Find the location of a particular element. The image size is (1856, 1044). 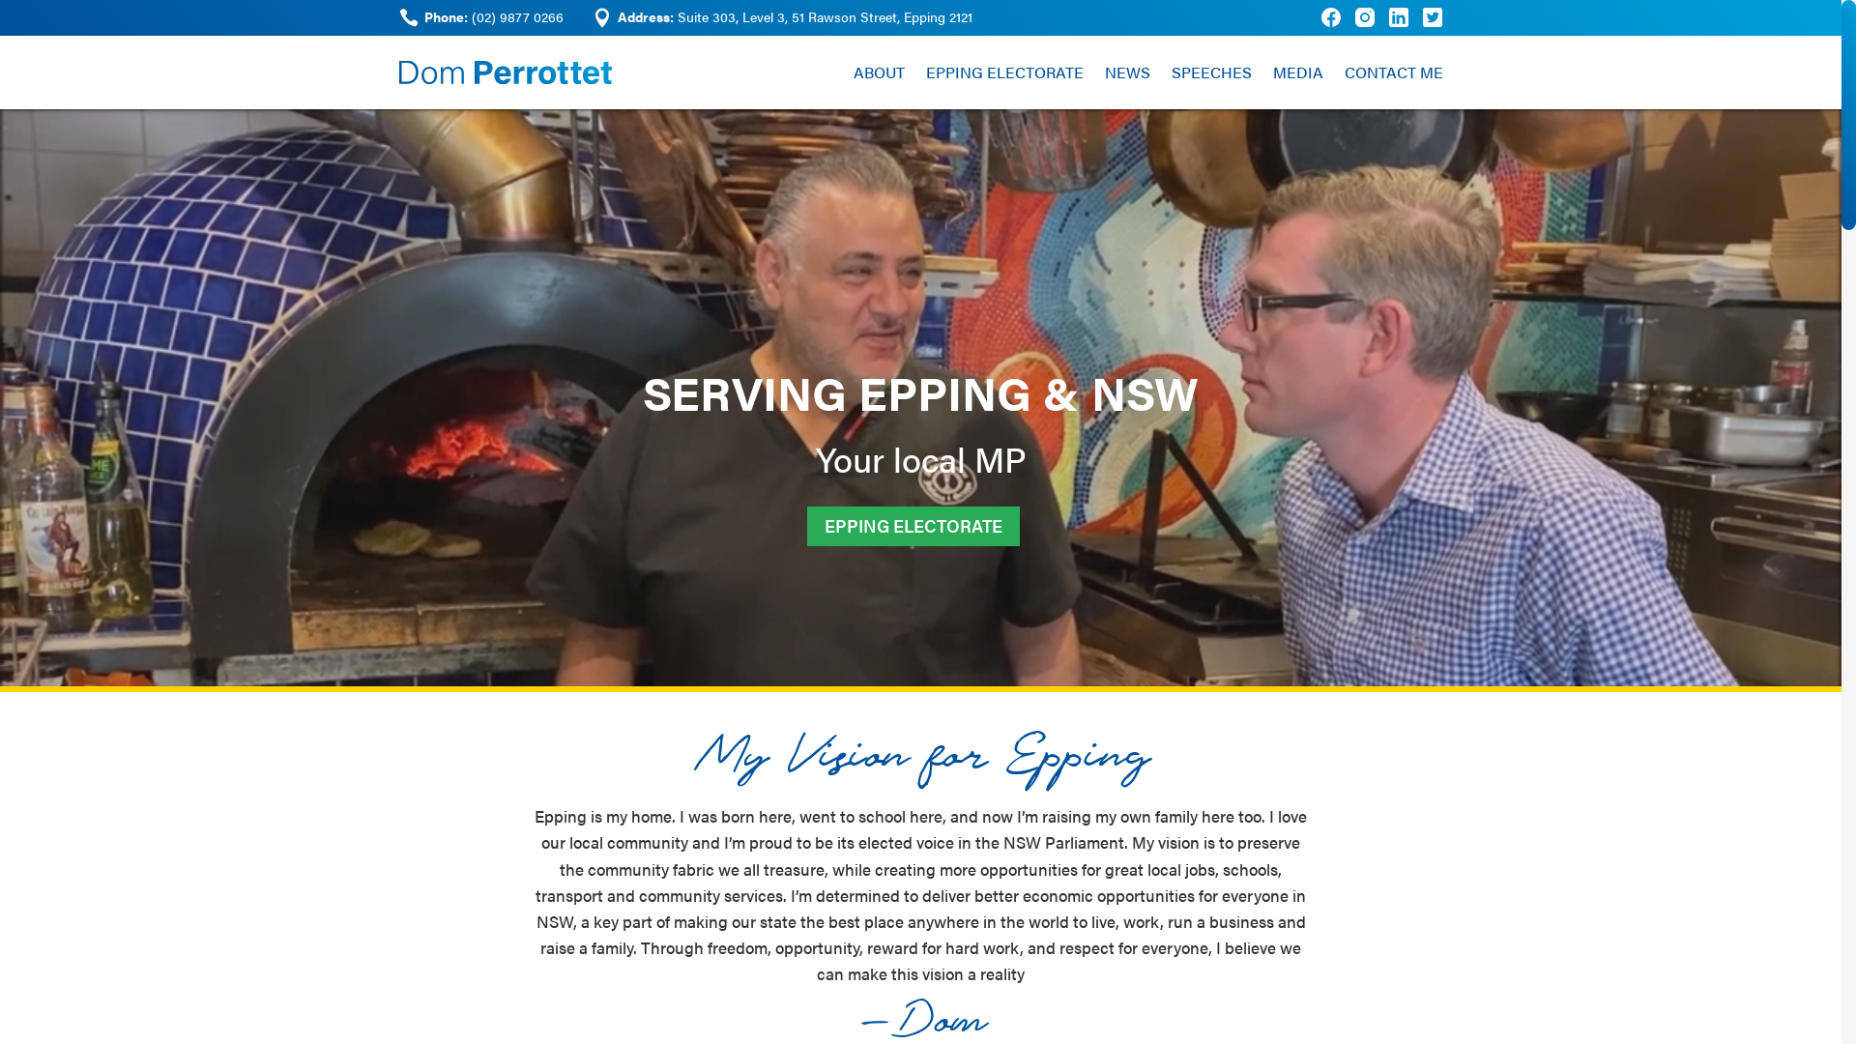

NEWS is located at coordinates (1127, 72).